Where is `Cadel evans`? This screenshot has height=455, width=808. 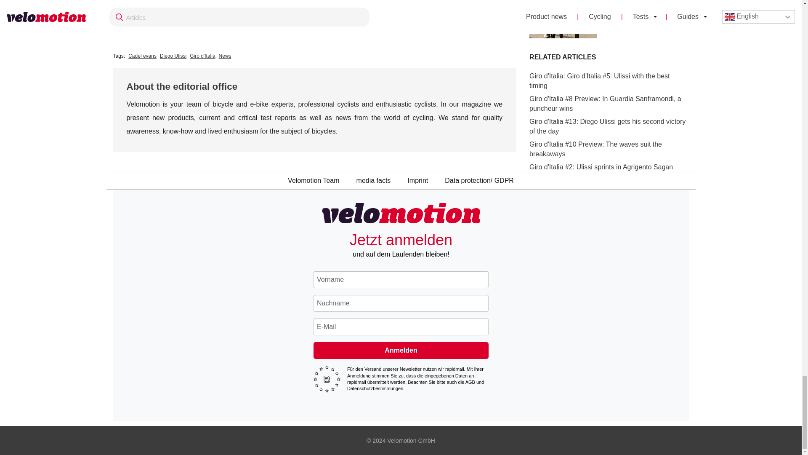
Cadel evans is located at coordinates (142, 56).